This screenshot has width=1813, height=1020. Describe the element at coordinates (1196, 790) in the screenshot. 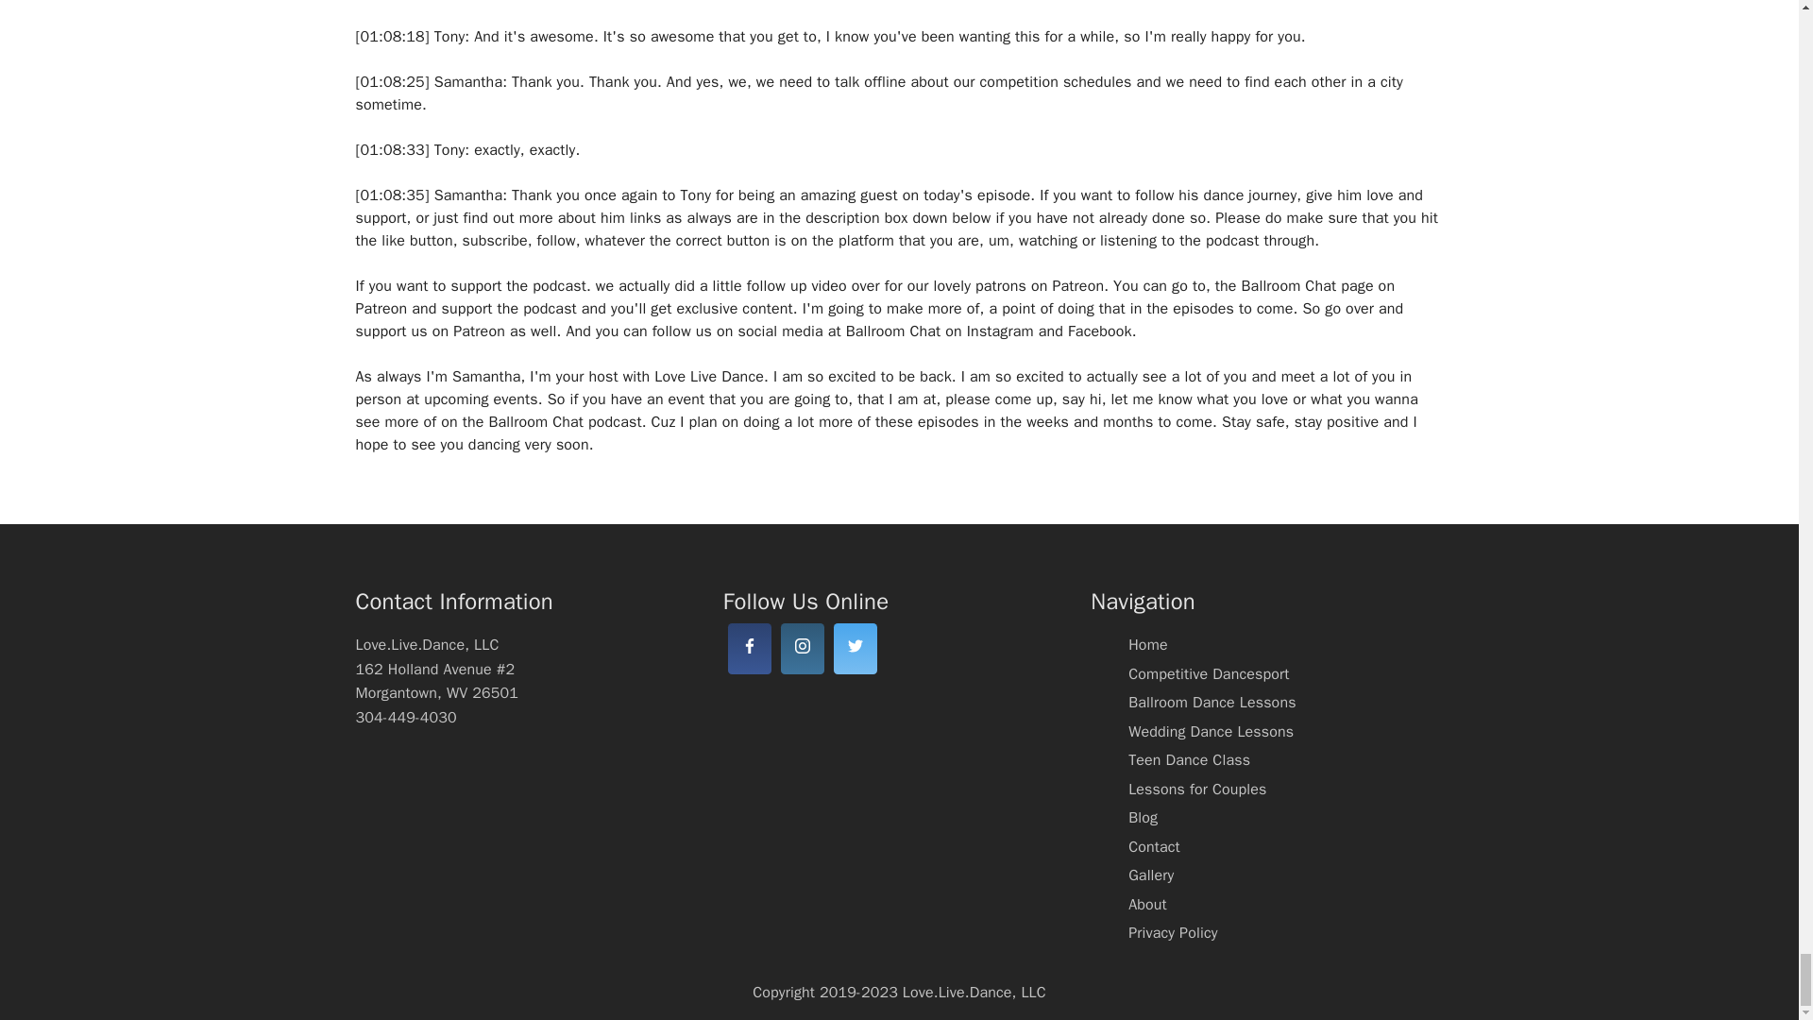

I see `Lessons for Couples` at that location.